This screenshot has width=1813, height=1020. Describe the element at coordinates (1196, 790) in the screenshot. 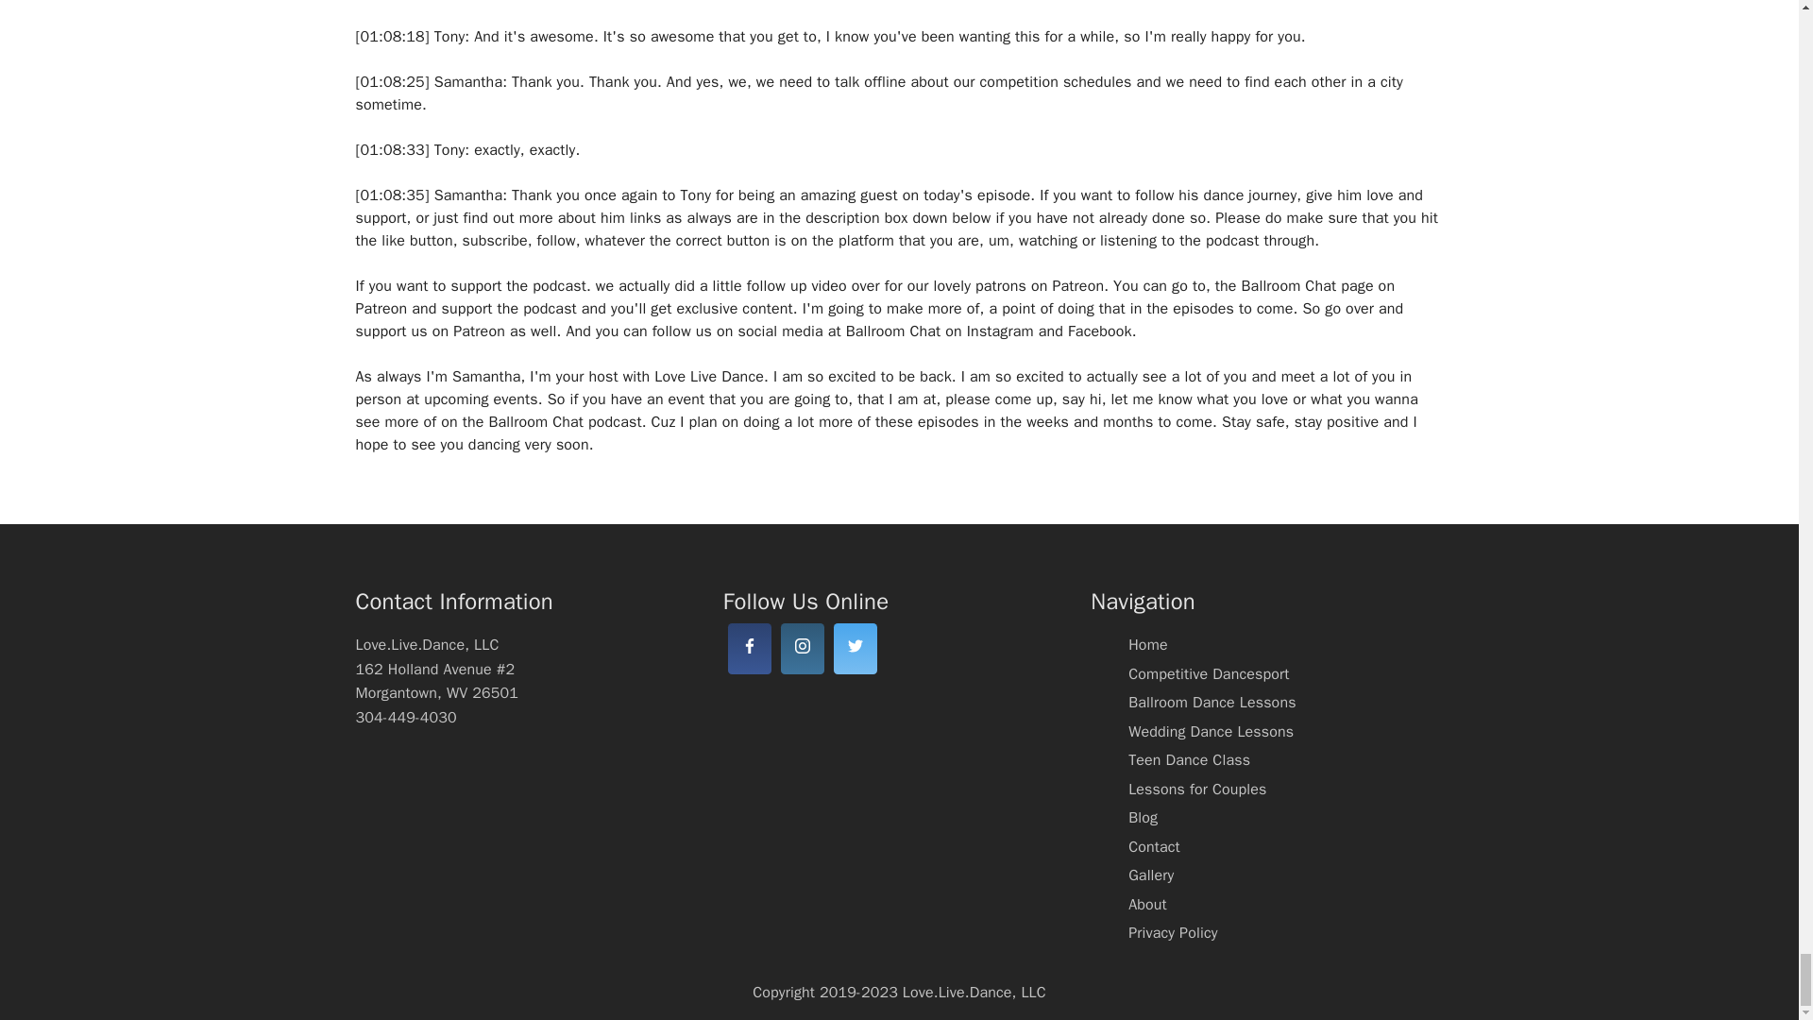

I see `Lessons for Couples` at that location.